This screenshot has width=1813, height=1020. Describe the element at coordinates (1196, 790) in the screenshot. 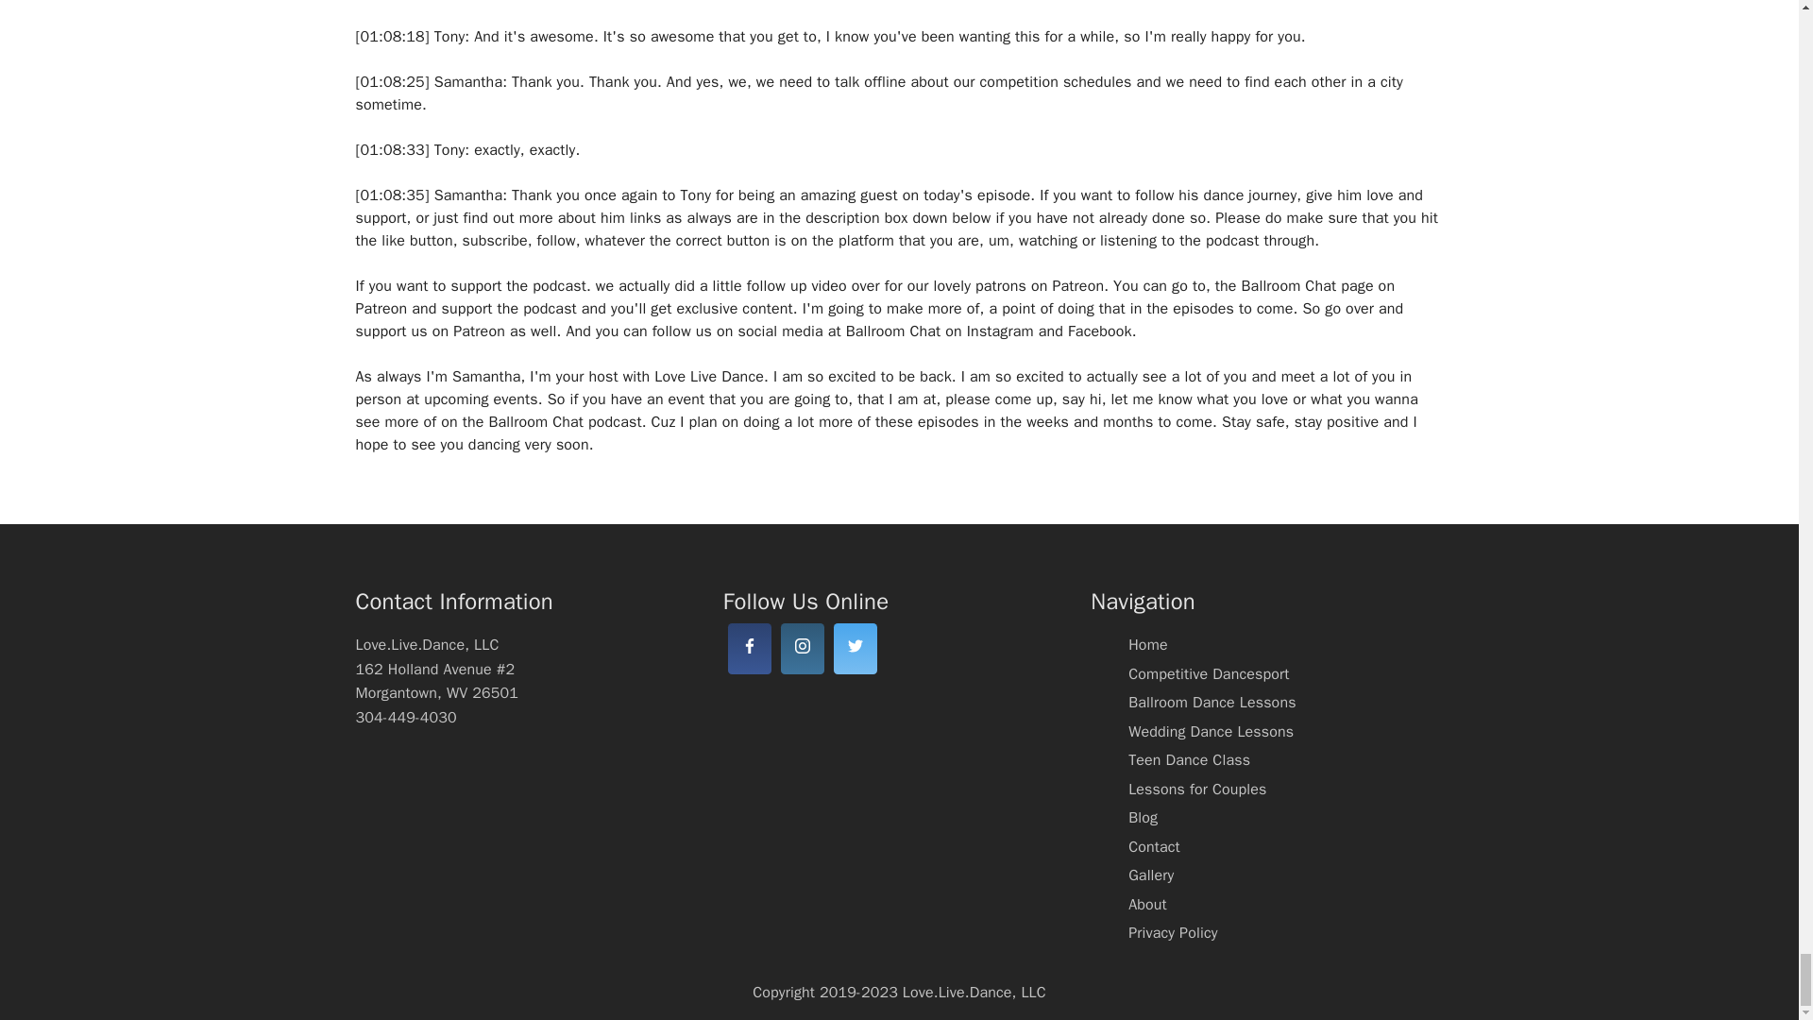

I see `Lessons for Couples` at that location.